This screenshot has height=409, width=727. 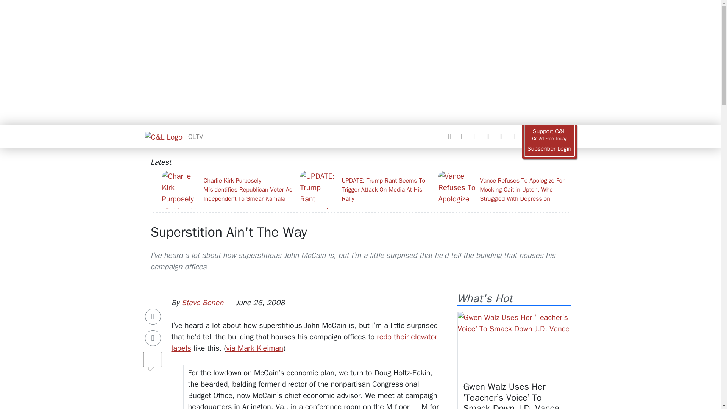 What do you see at coordinates (202, 303) in the screenshot?
I see `Steve Benen` at bounding box center [202, 303].